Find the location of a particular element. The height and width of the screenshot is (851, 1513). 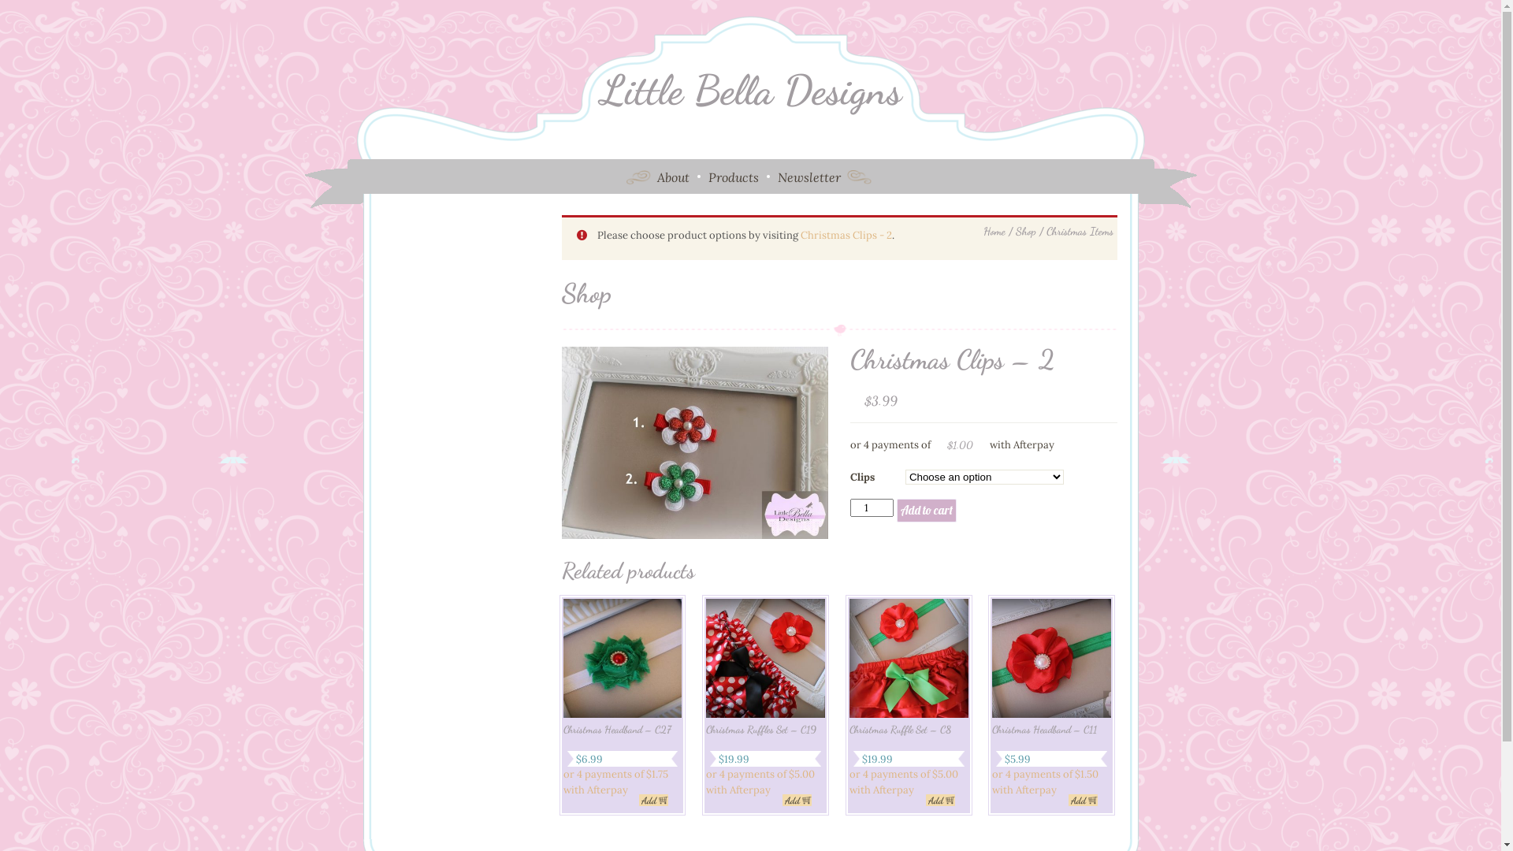

Add is located at coordinates (941, 801).